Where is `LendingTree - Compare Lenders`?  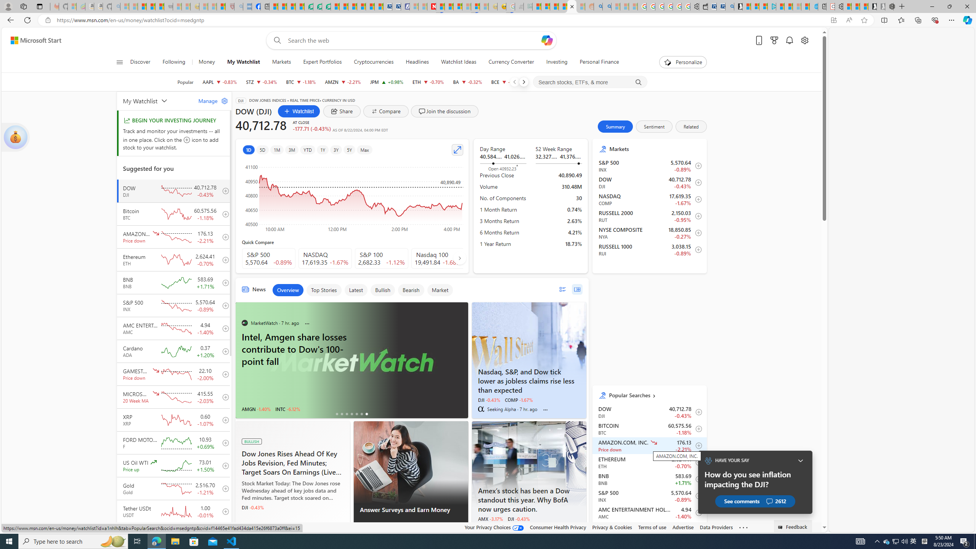 LendingTree - Compare Lenders is located at coordinates (309, 6).